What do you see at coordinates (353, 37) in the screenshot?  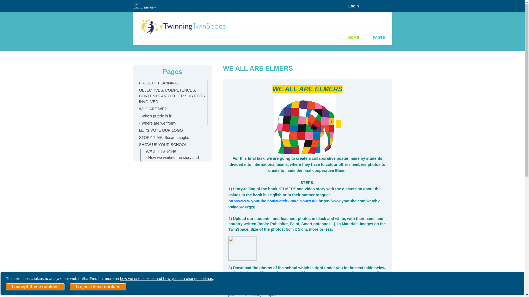 I see `HOME` at bounding box center [353, 37].